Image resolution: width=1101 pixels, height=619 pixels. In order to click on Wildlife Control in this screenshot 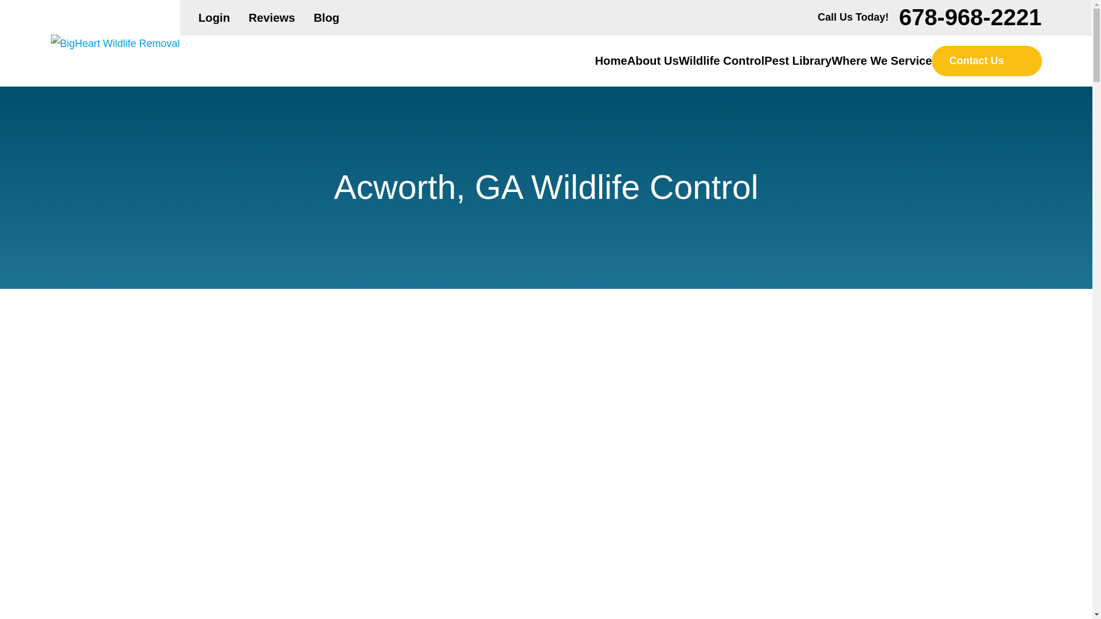, I will do `click(721, 61)`.